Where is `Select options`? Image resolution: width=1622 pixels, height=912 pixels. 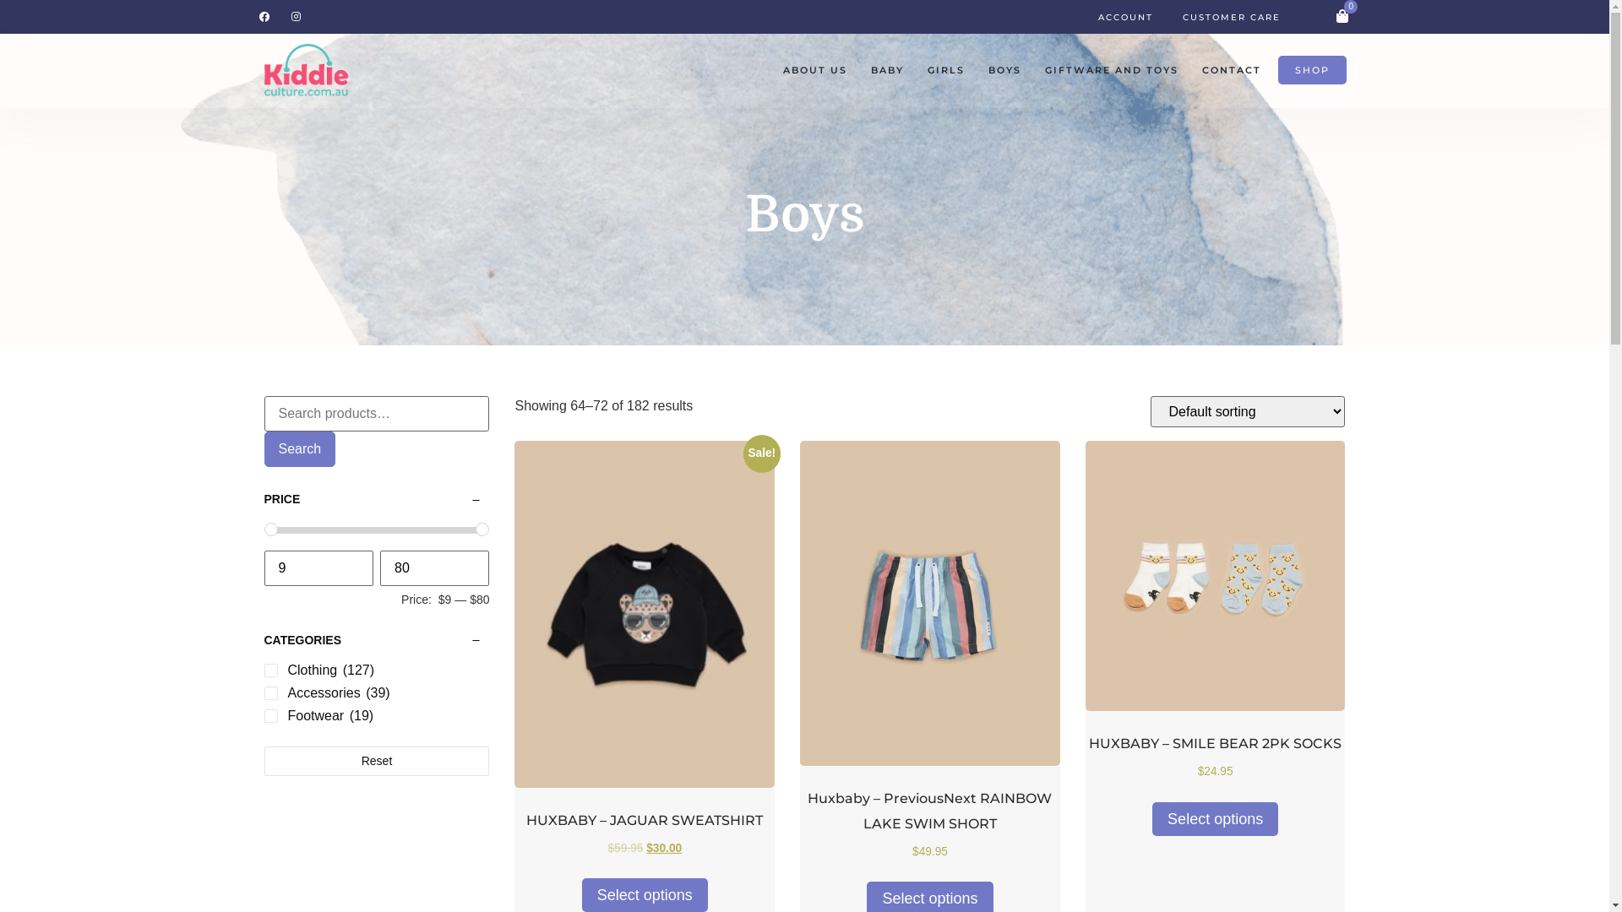 Select options is located at coordinates (1215, 819).